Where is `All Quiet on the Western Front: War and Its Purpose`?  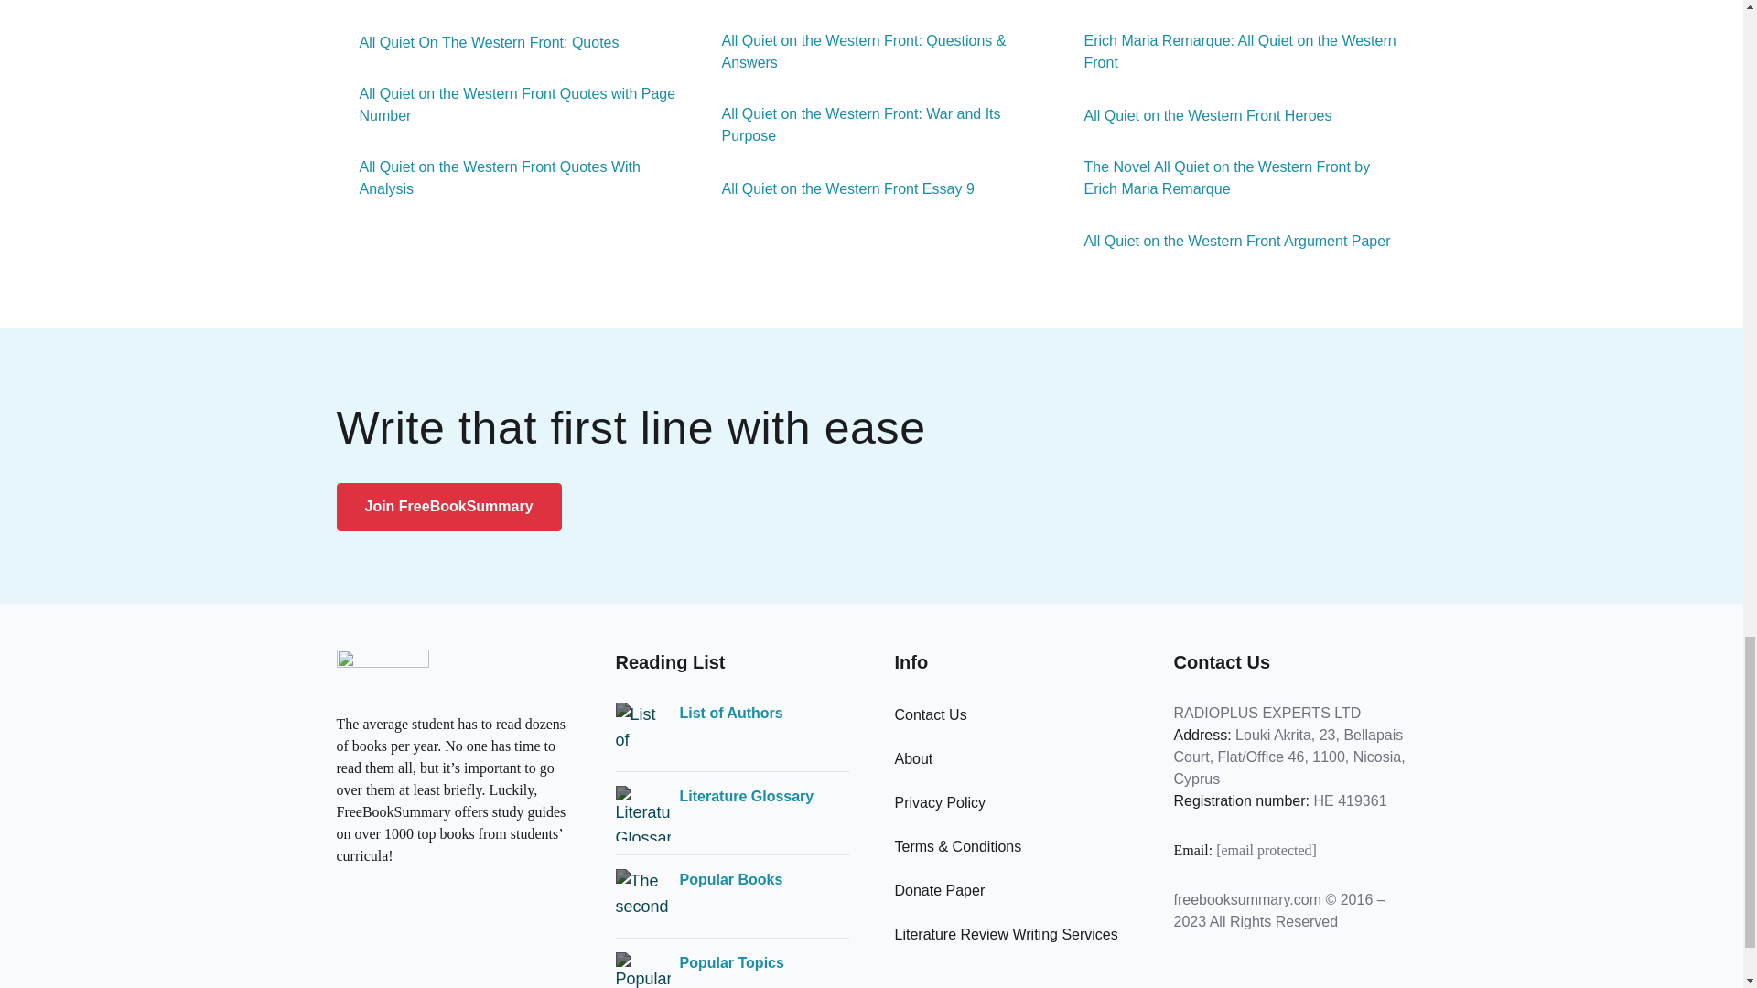 All Quiet on the Western Front: War and Its Purpose is located at coordinates (872, 124).